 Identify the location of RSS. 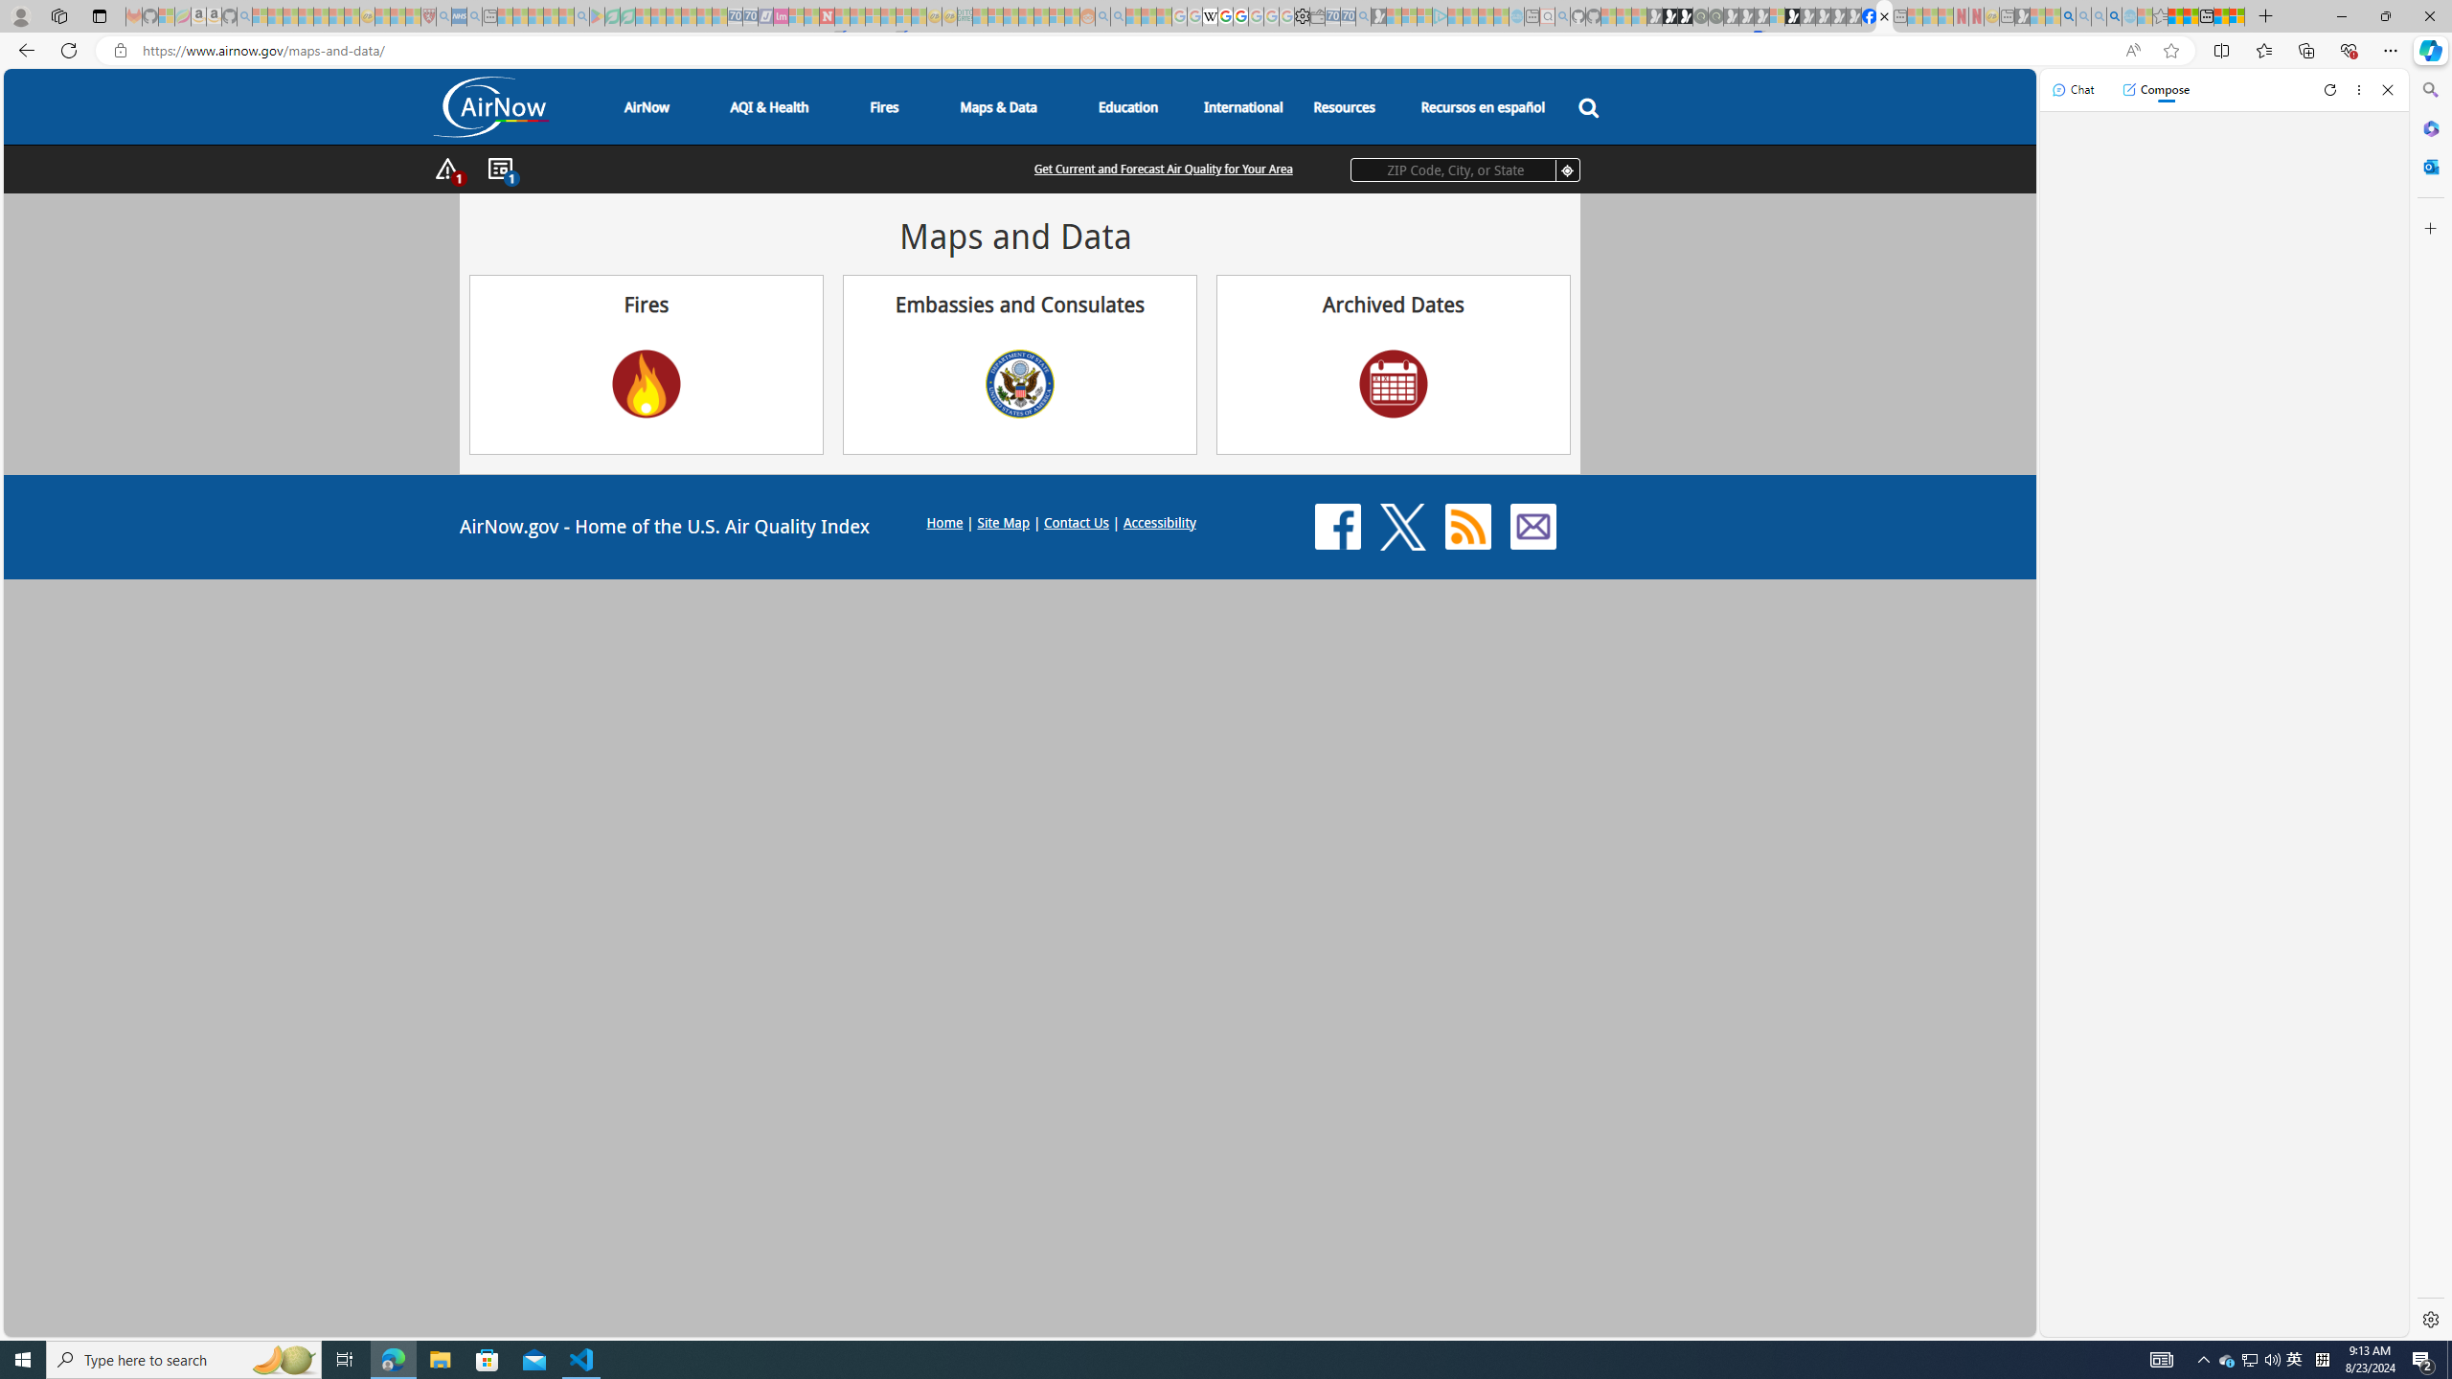
(1467, 527).